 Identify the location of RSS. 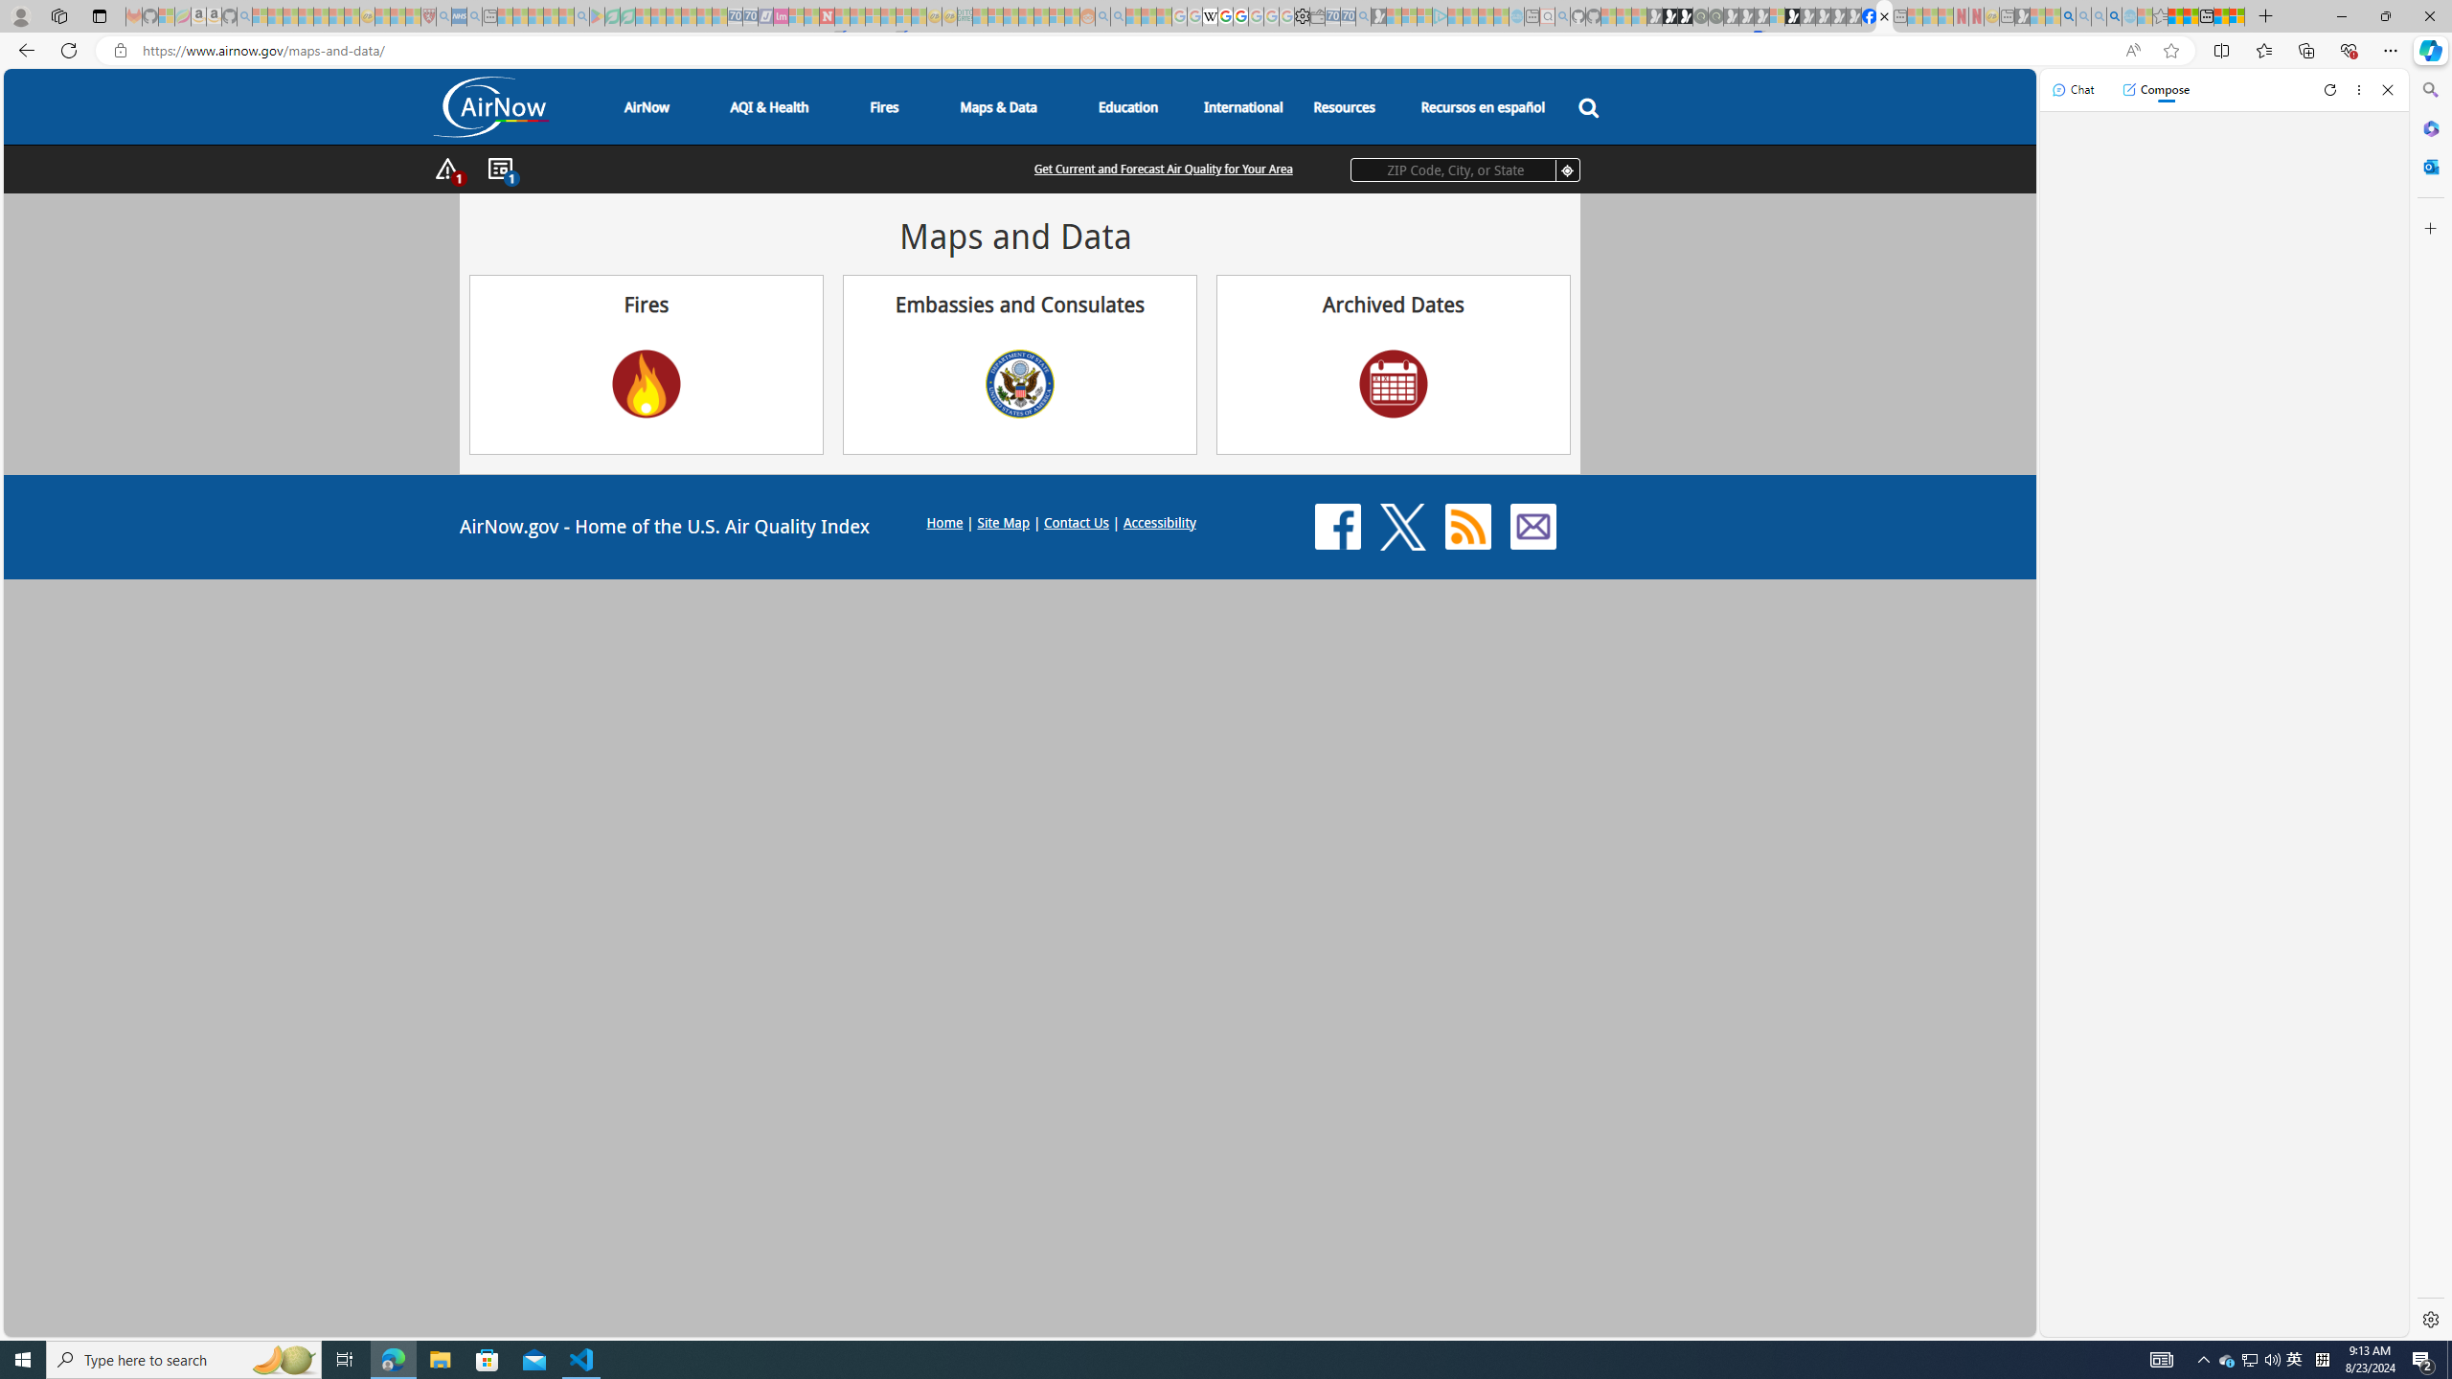
(1467, 527).